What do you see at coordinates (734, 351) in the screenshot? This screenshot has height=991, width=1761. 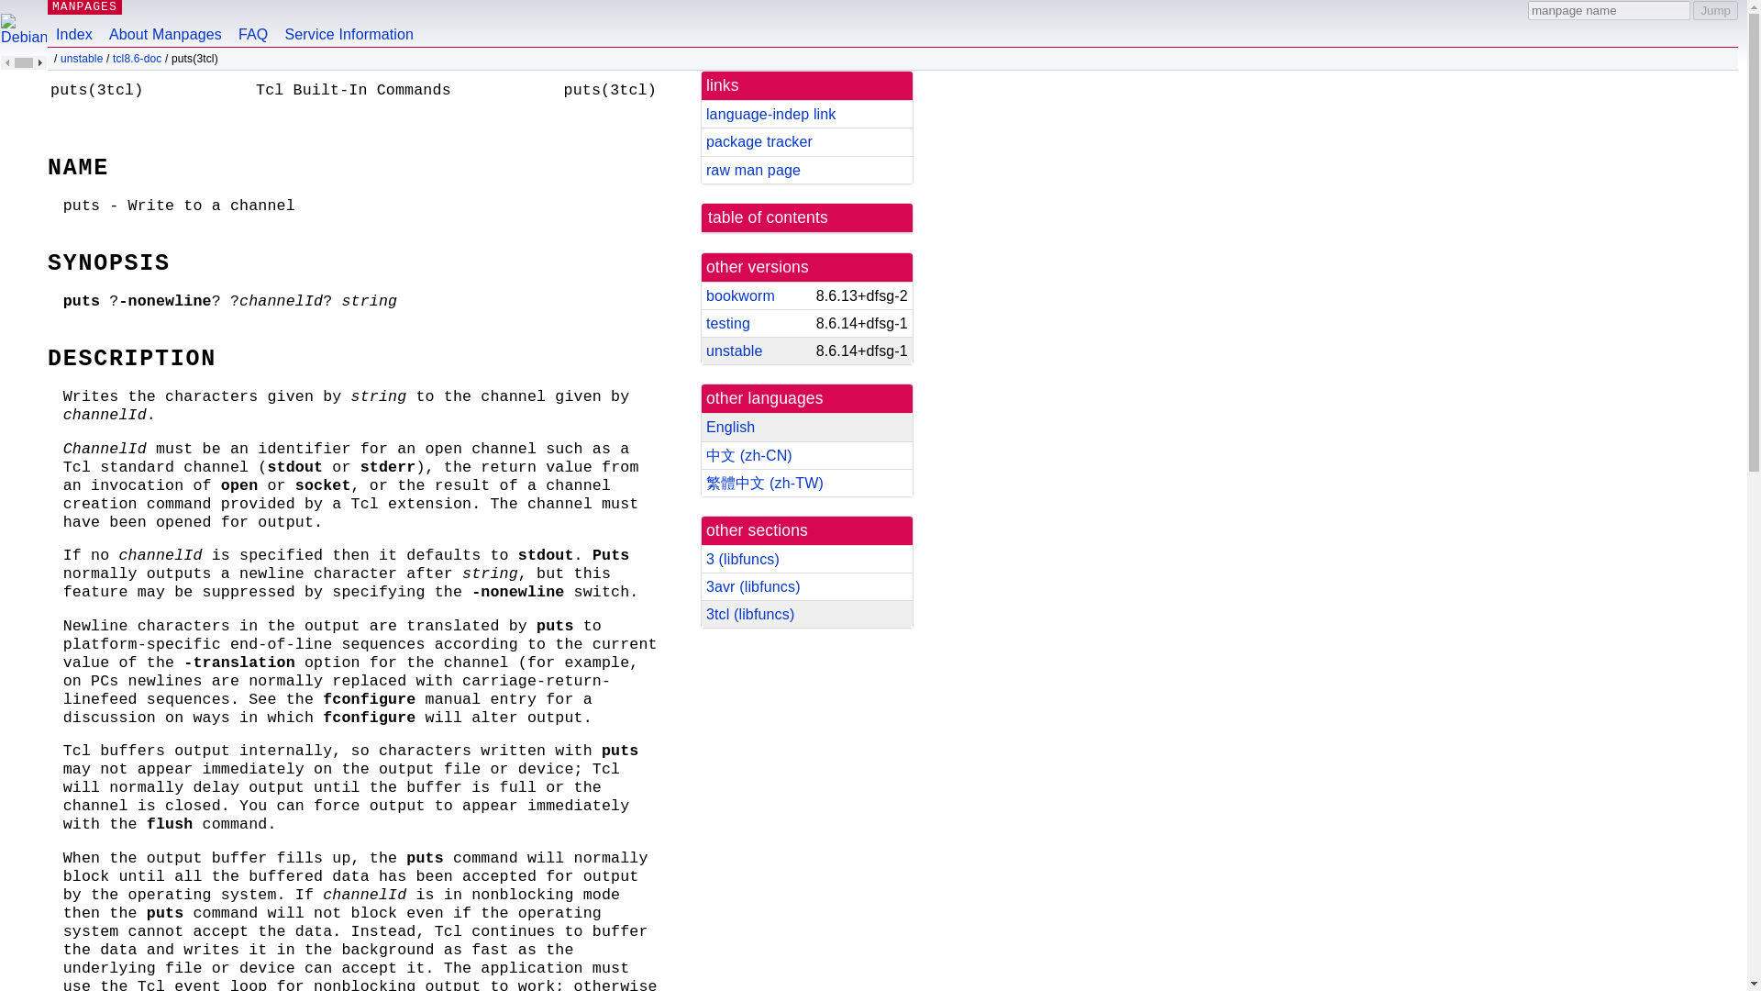 I see `unstable` at bounding box center [734, 351].